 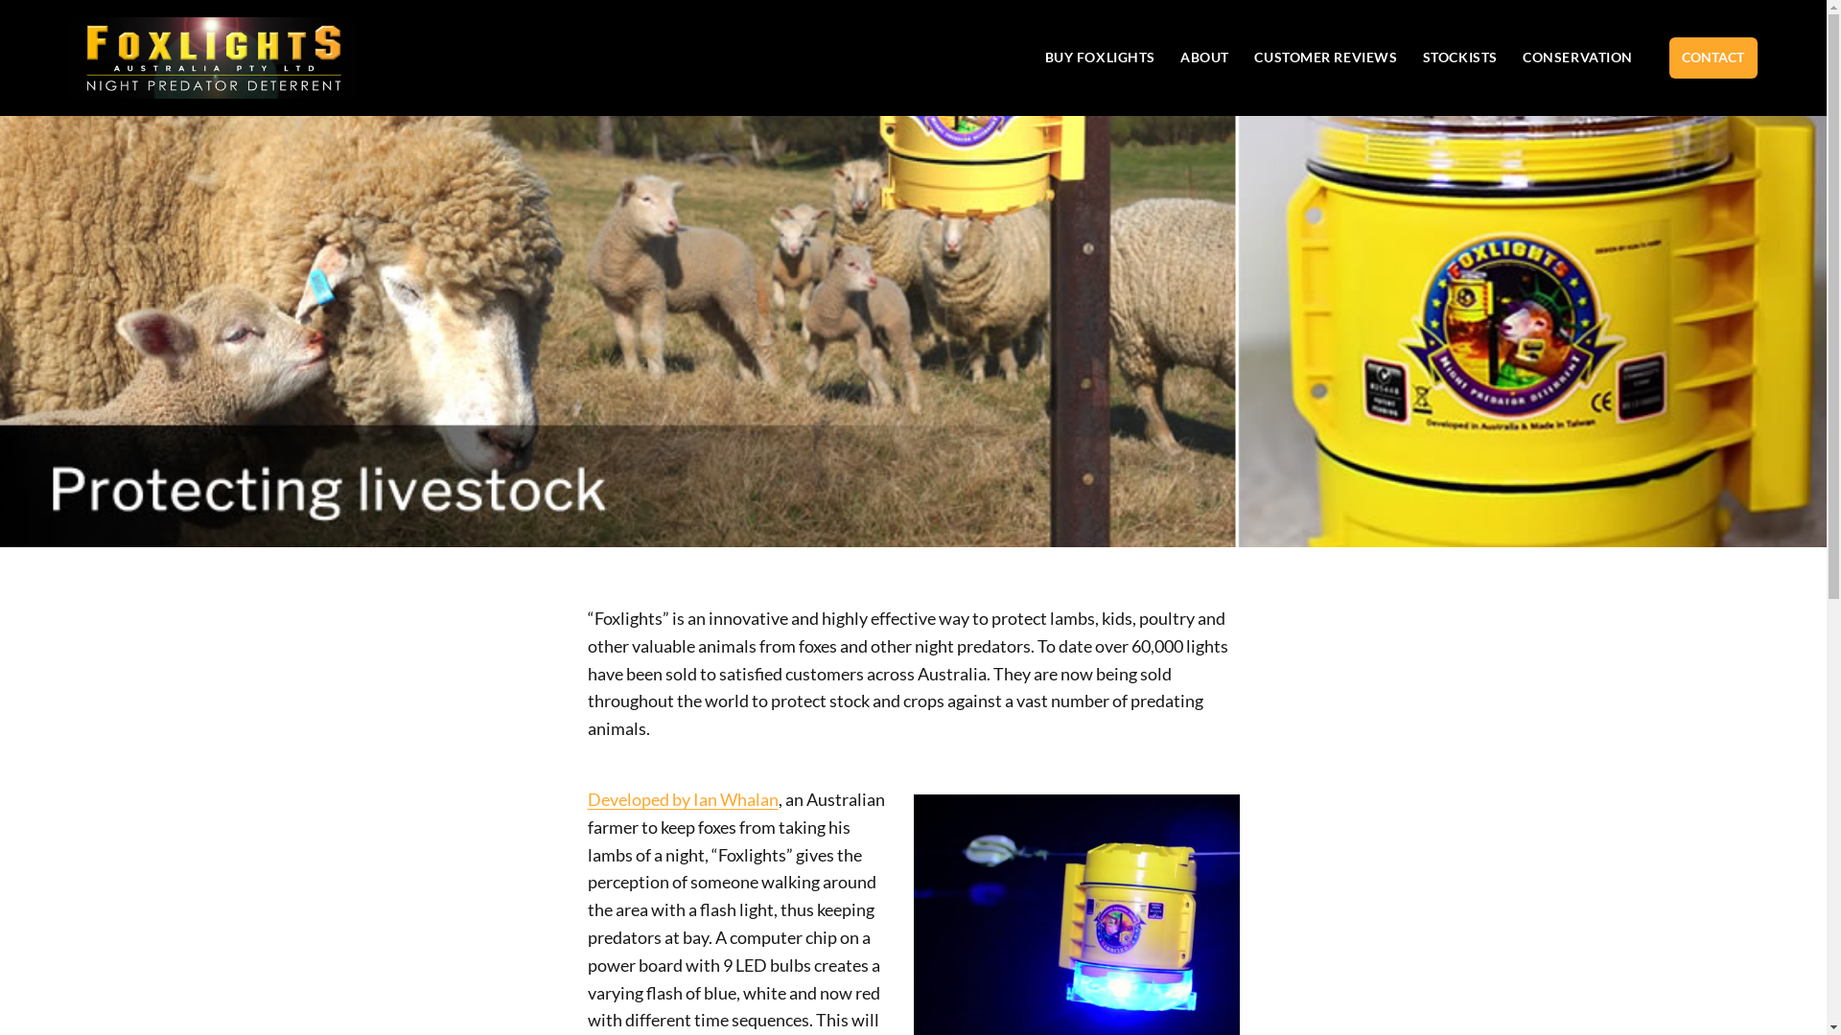 I want to click on Developed by Ian Whalan, so click(x=683, y=799).